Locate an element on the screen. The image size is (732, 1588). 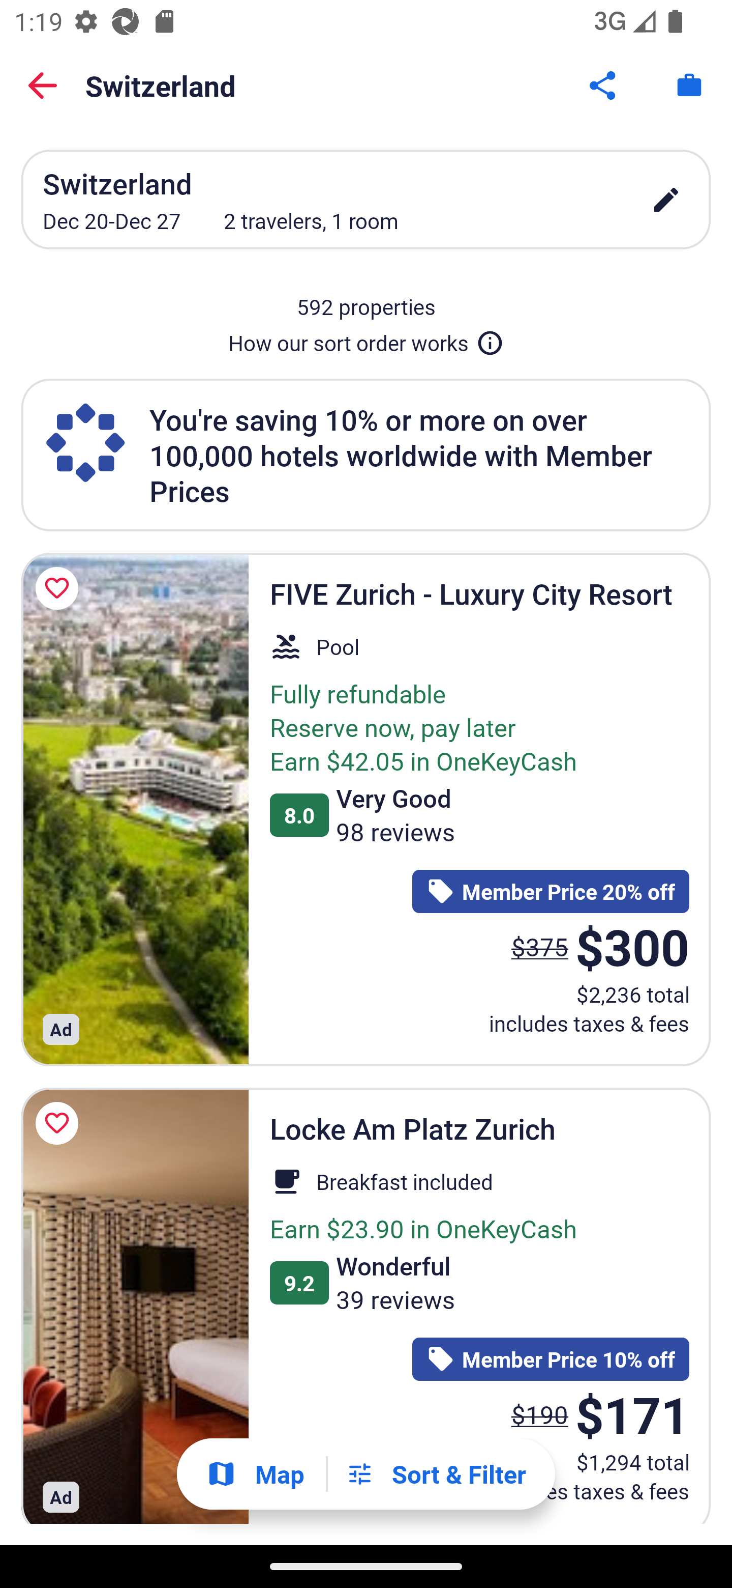
Save Locke Am Platz Zurich to a trip is located at coordinates (60, 1123).